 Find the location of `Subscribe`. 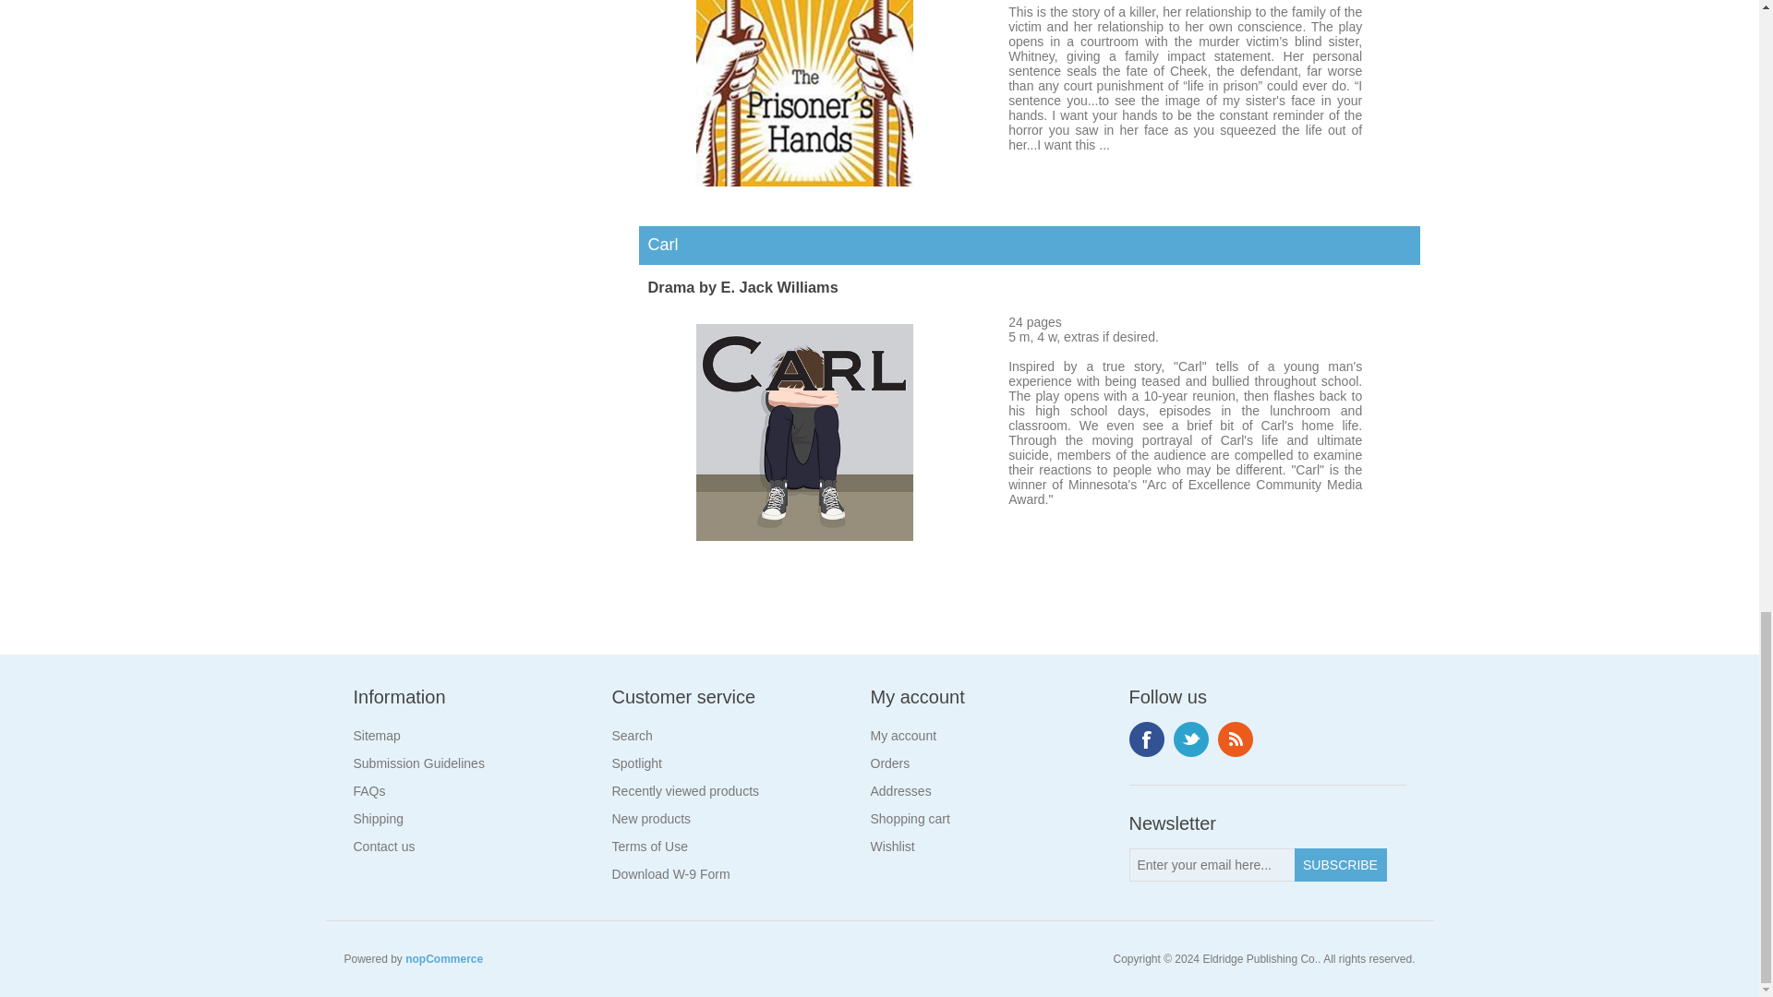

Subscribe is located at coordinates (1340, 864).